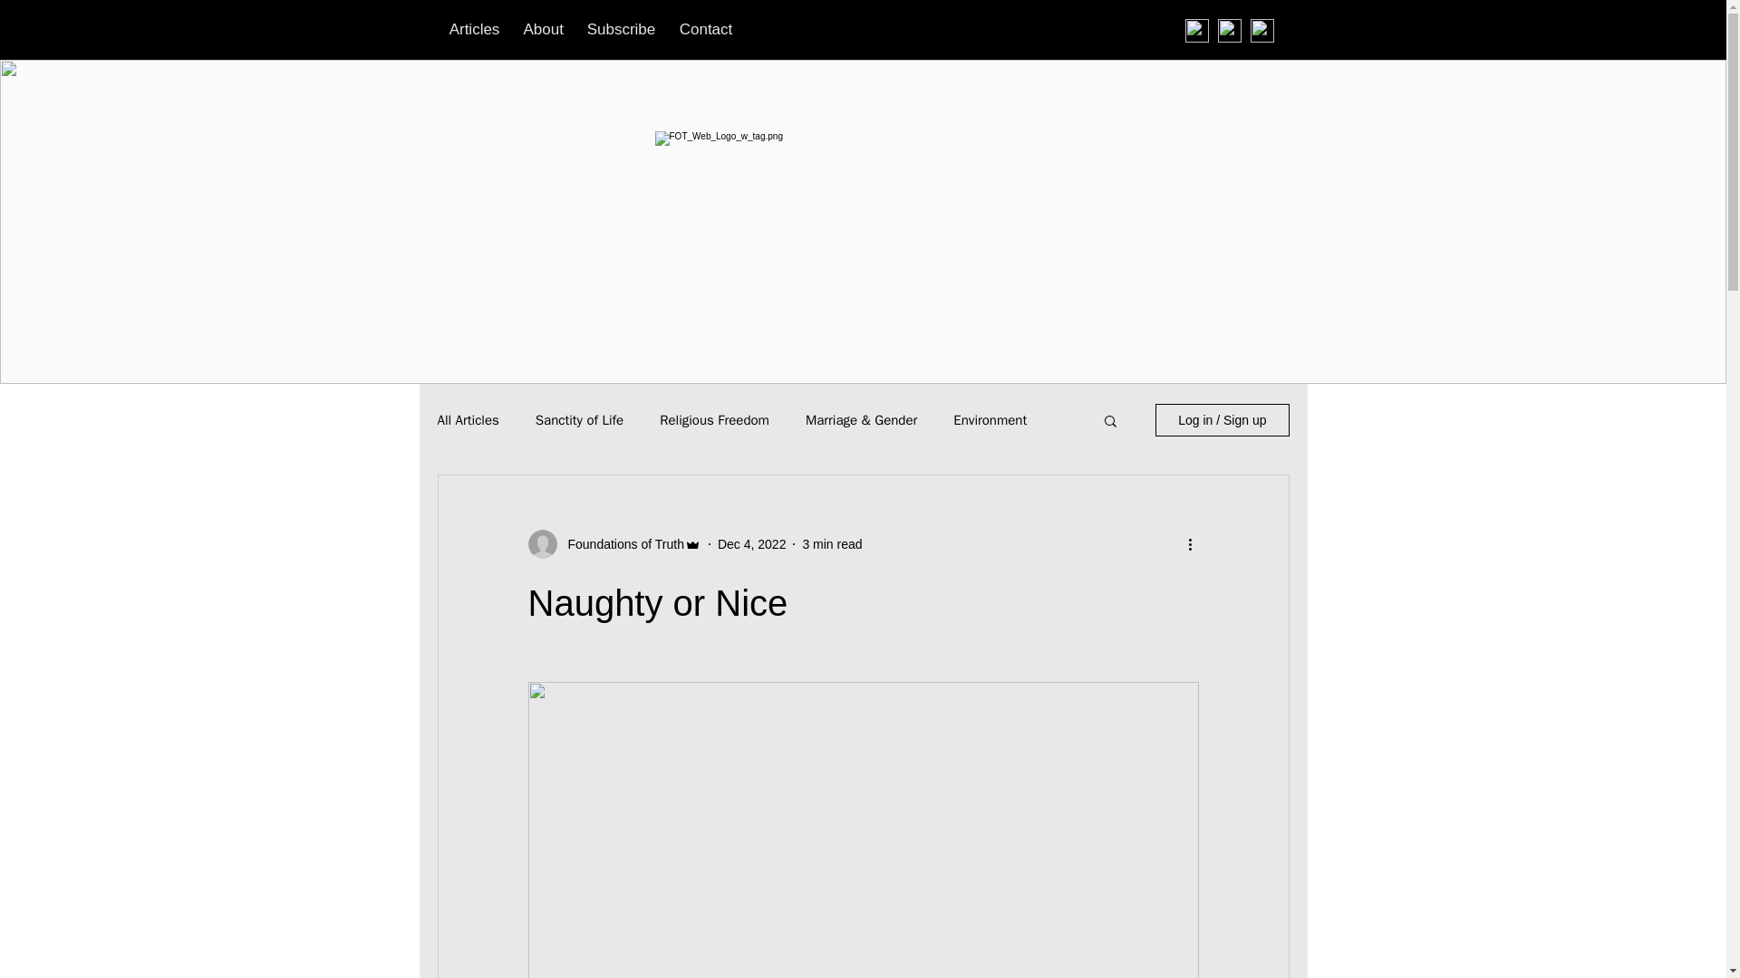 The image size is (1740, 978). I want to click on About, so click(542, 27).